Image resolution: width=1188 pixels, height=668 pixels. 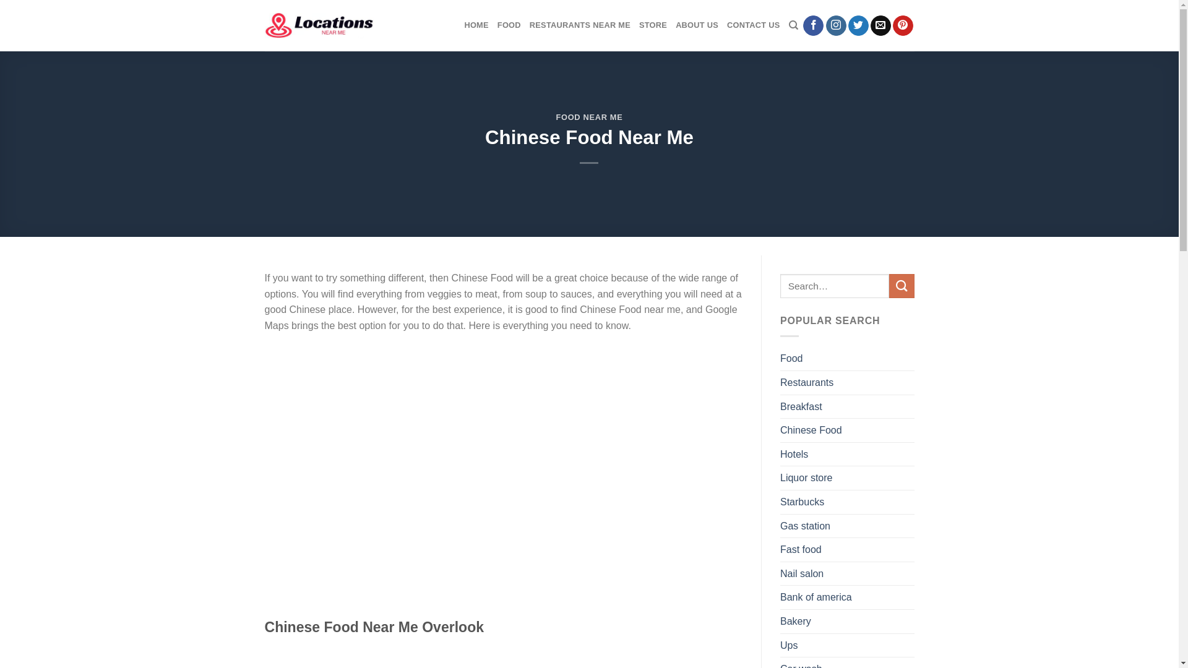 I want to click on Food, so click(x=791, y=359).